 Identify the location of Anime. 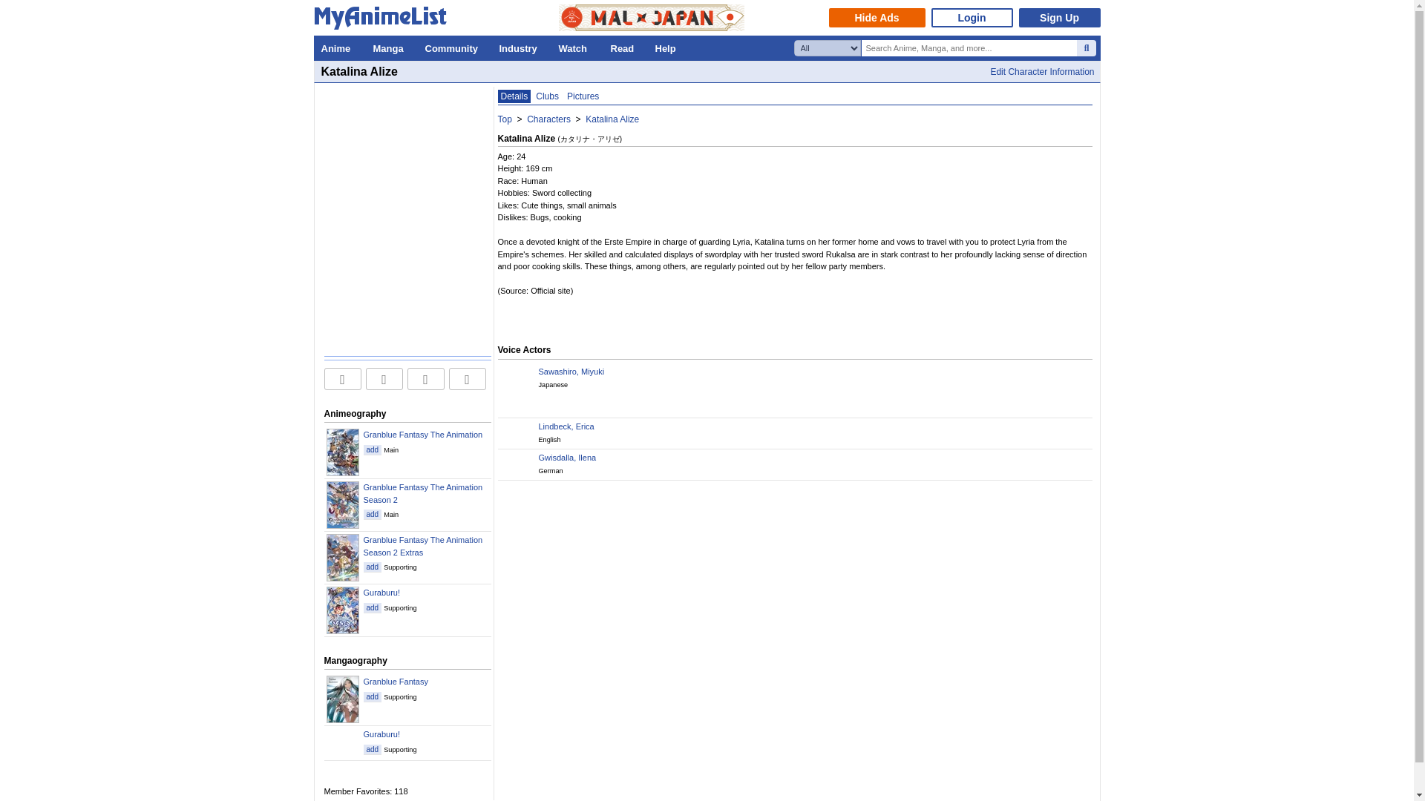
(338, 47).